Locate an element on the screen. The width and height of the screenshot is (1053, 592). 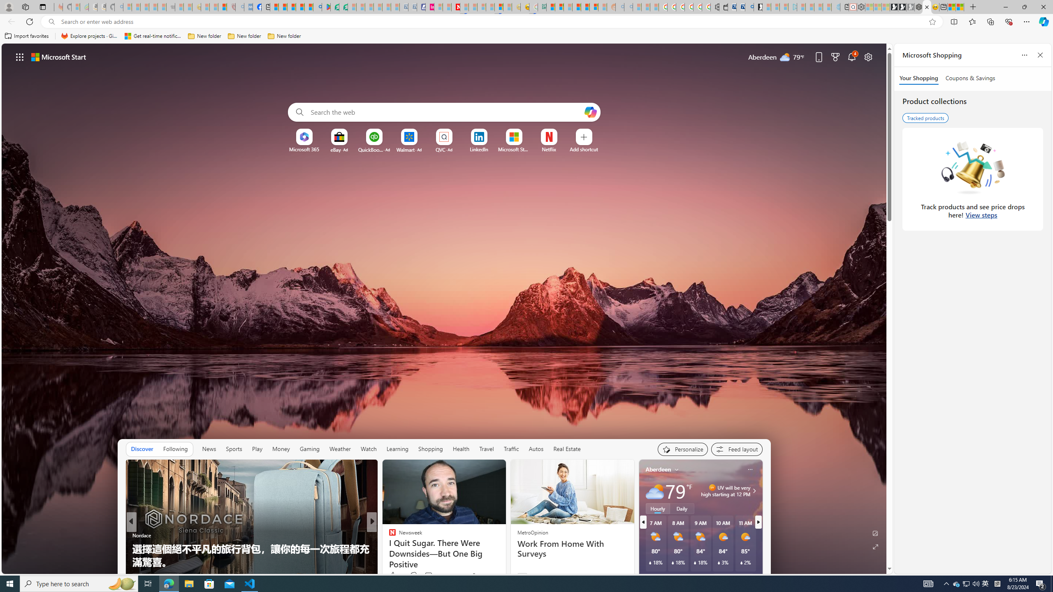
New folder is located at coordinates (284, 36).